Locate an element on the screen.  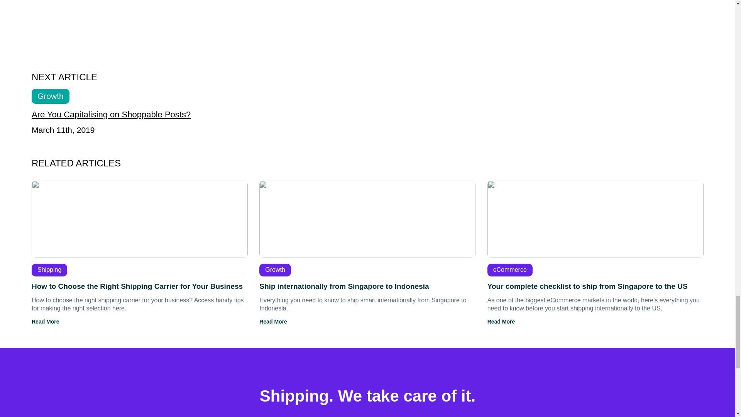
How to Choose the Right Shipping Carrier for Your Business is located at coordinates (140, 253).